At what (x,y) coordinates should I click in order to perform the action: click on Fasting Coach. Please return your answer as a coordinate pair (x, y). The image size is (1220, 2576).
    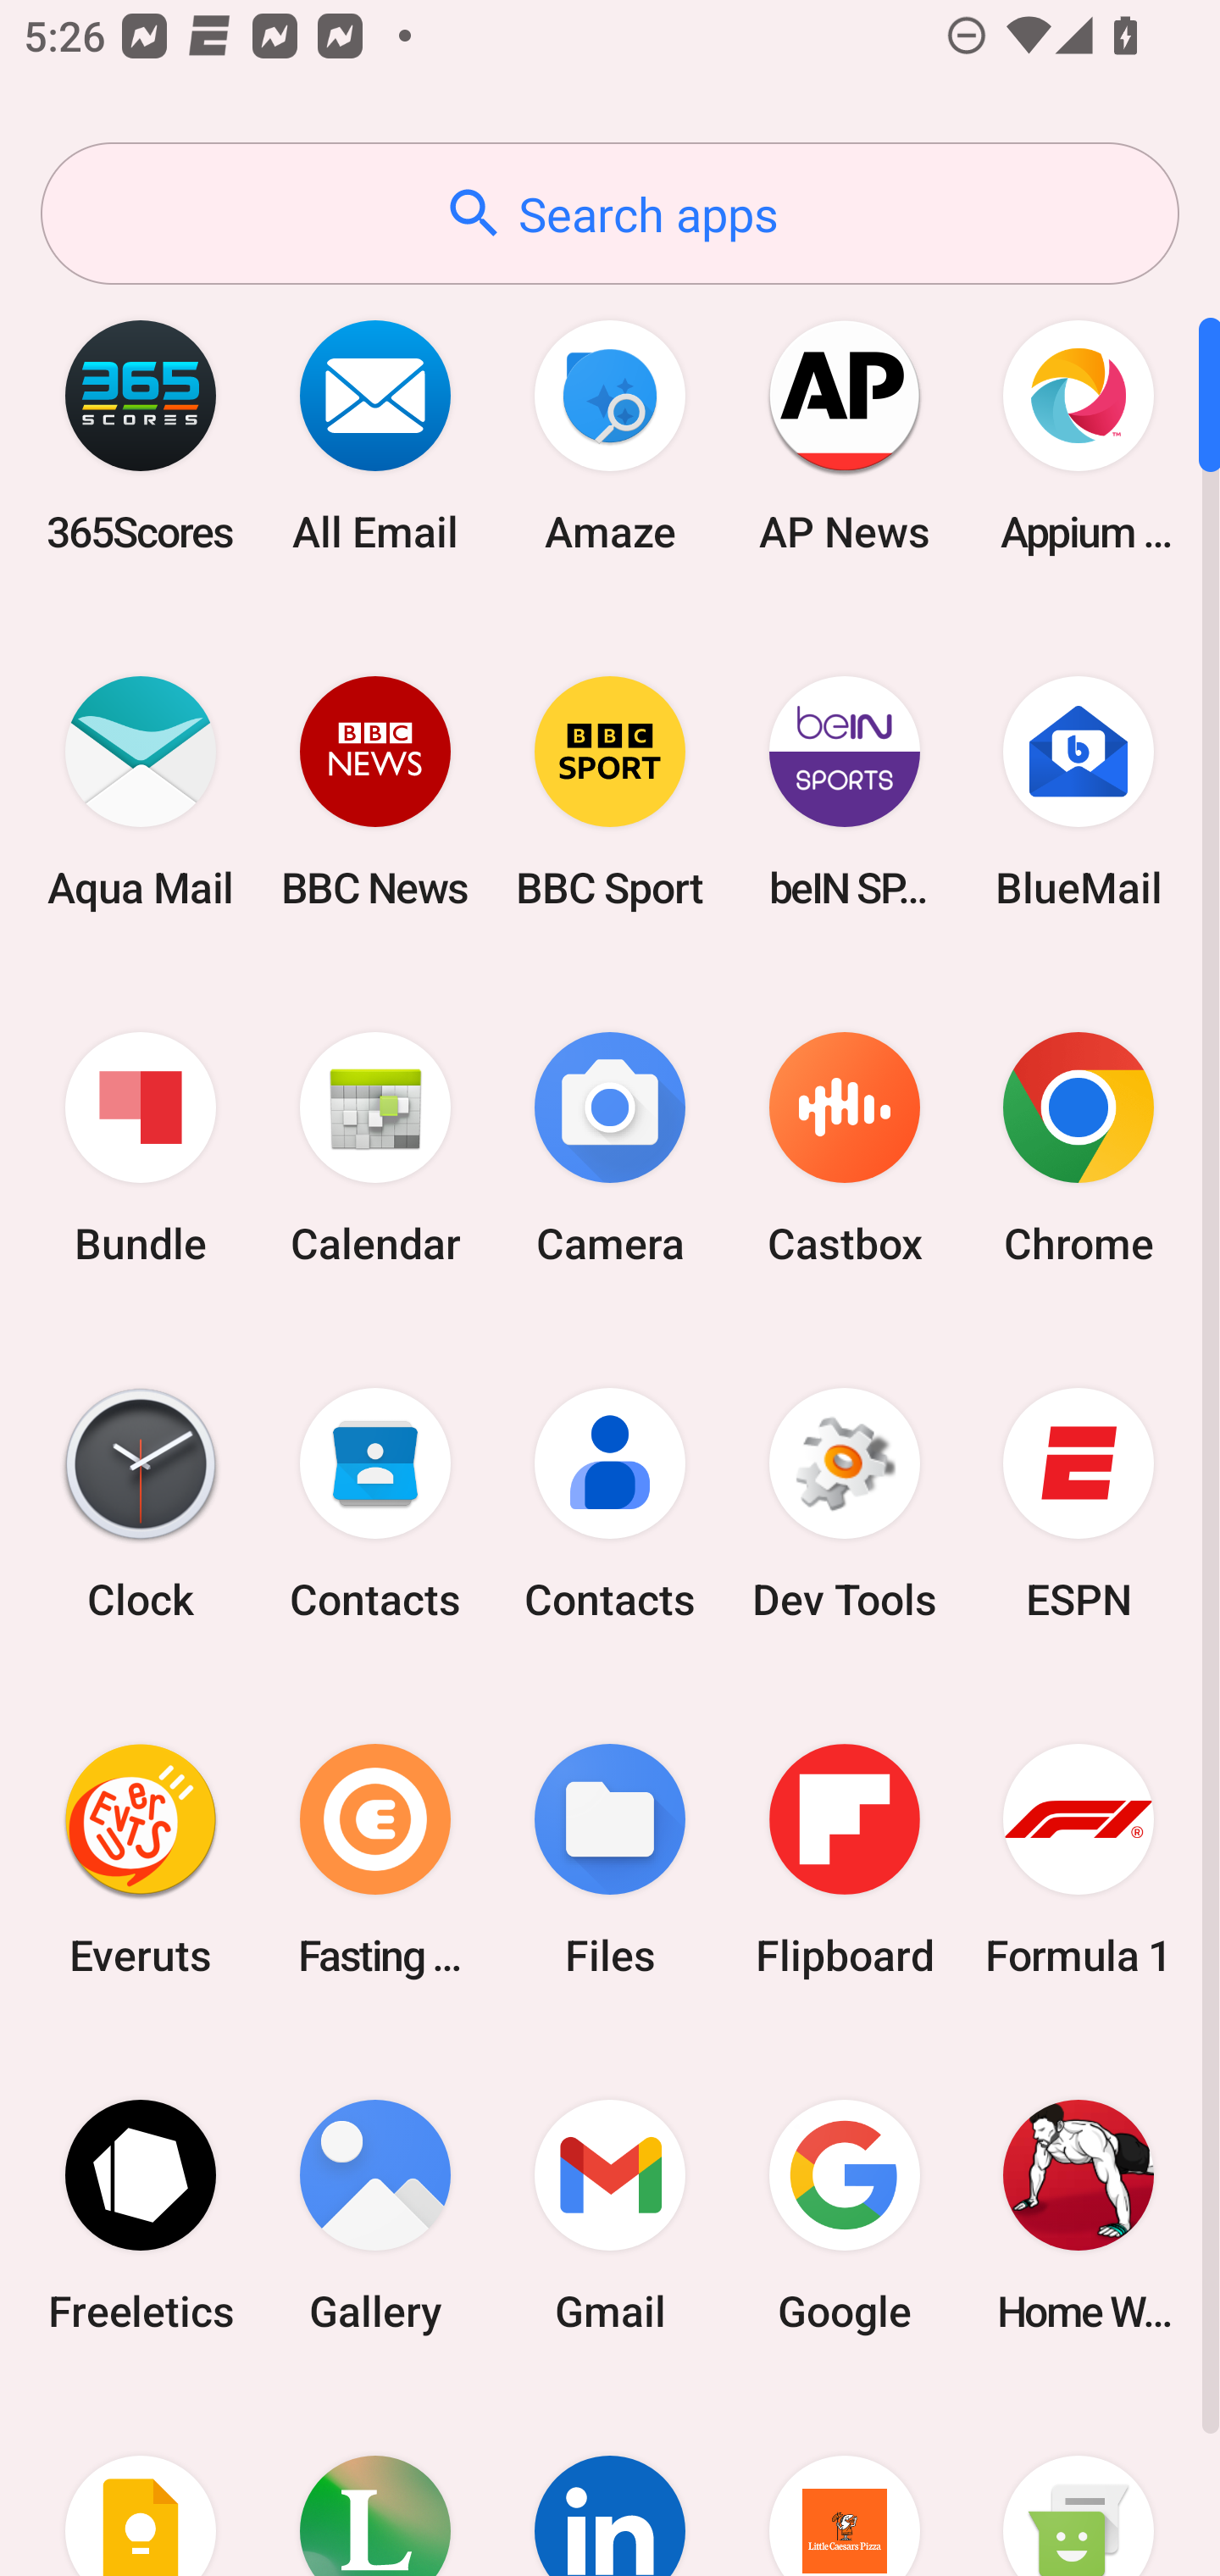
    Looking at the image, I should click on (375, 1859).